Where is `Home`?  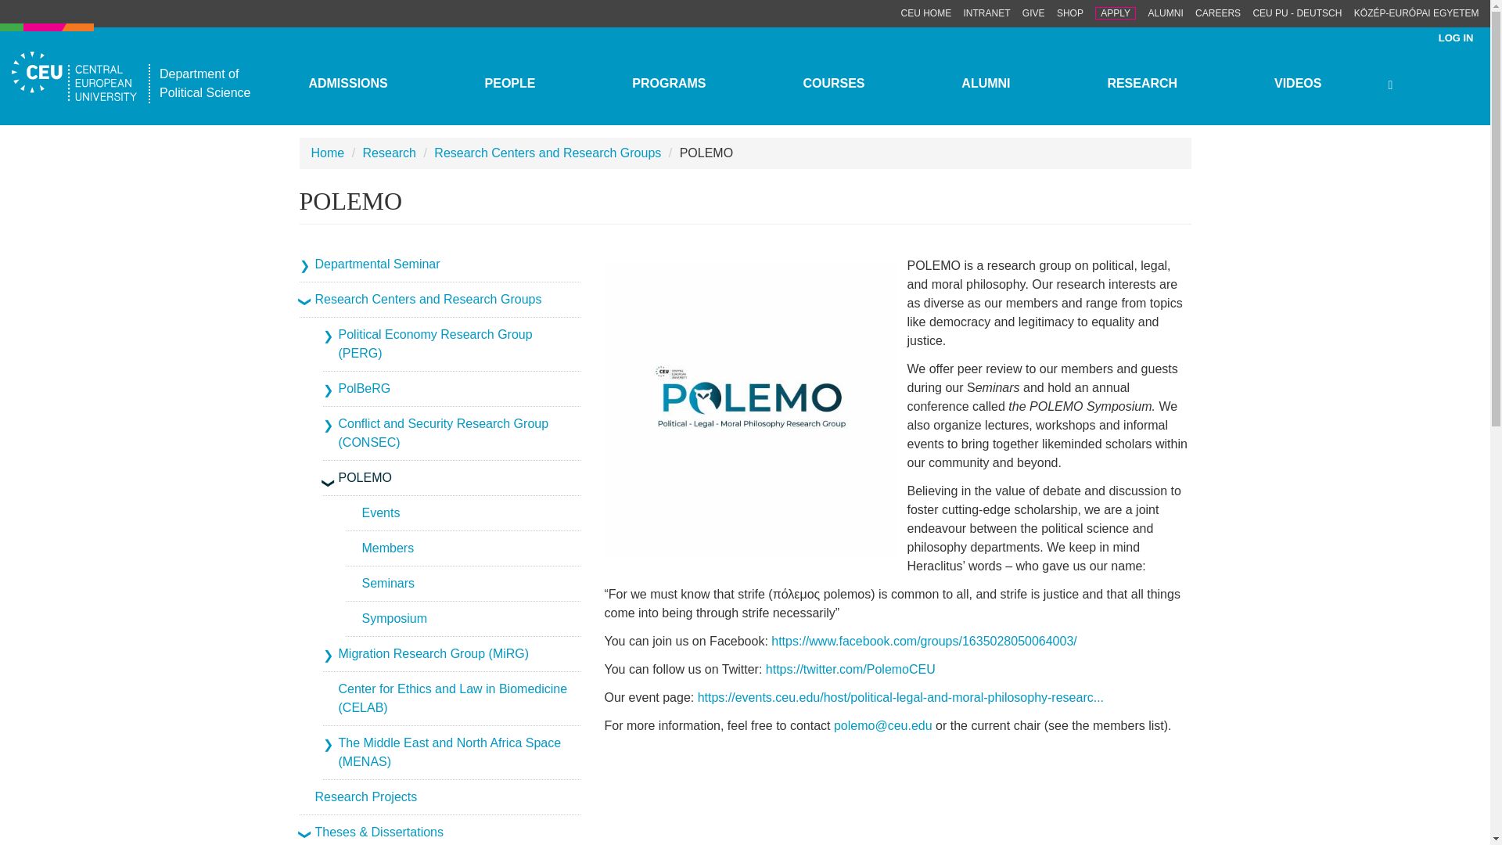
Home is located at coordinates (80, 75).